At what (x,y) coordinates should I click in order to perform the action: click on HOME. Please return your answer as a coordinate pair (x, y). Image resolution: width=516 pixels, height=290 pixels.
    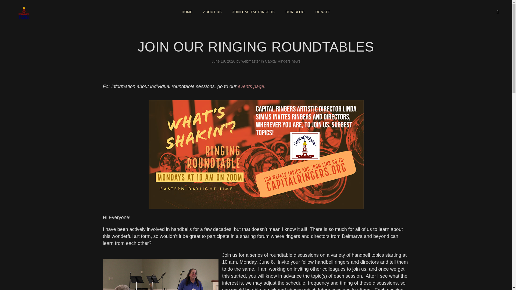
    Looking at the image, I should click on (187, 12).